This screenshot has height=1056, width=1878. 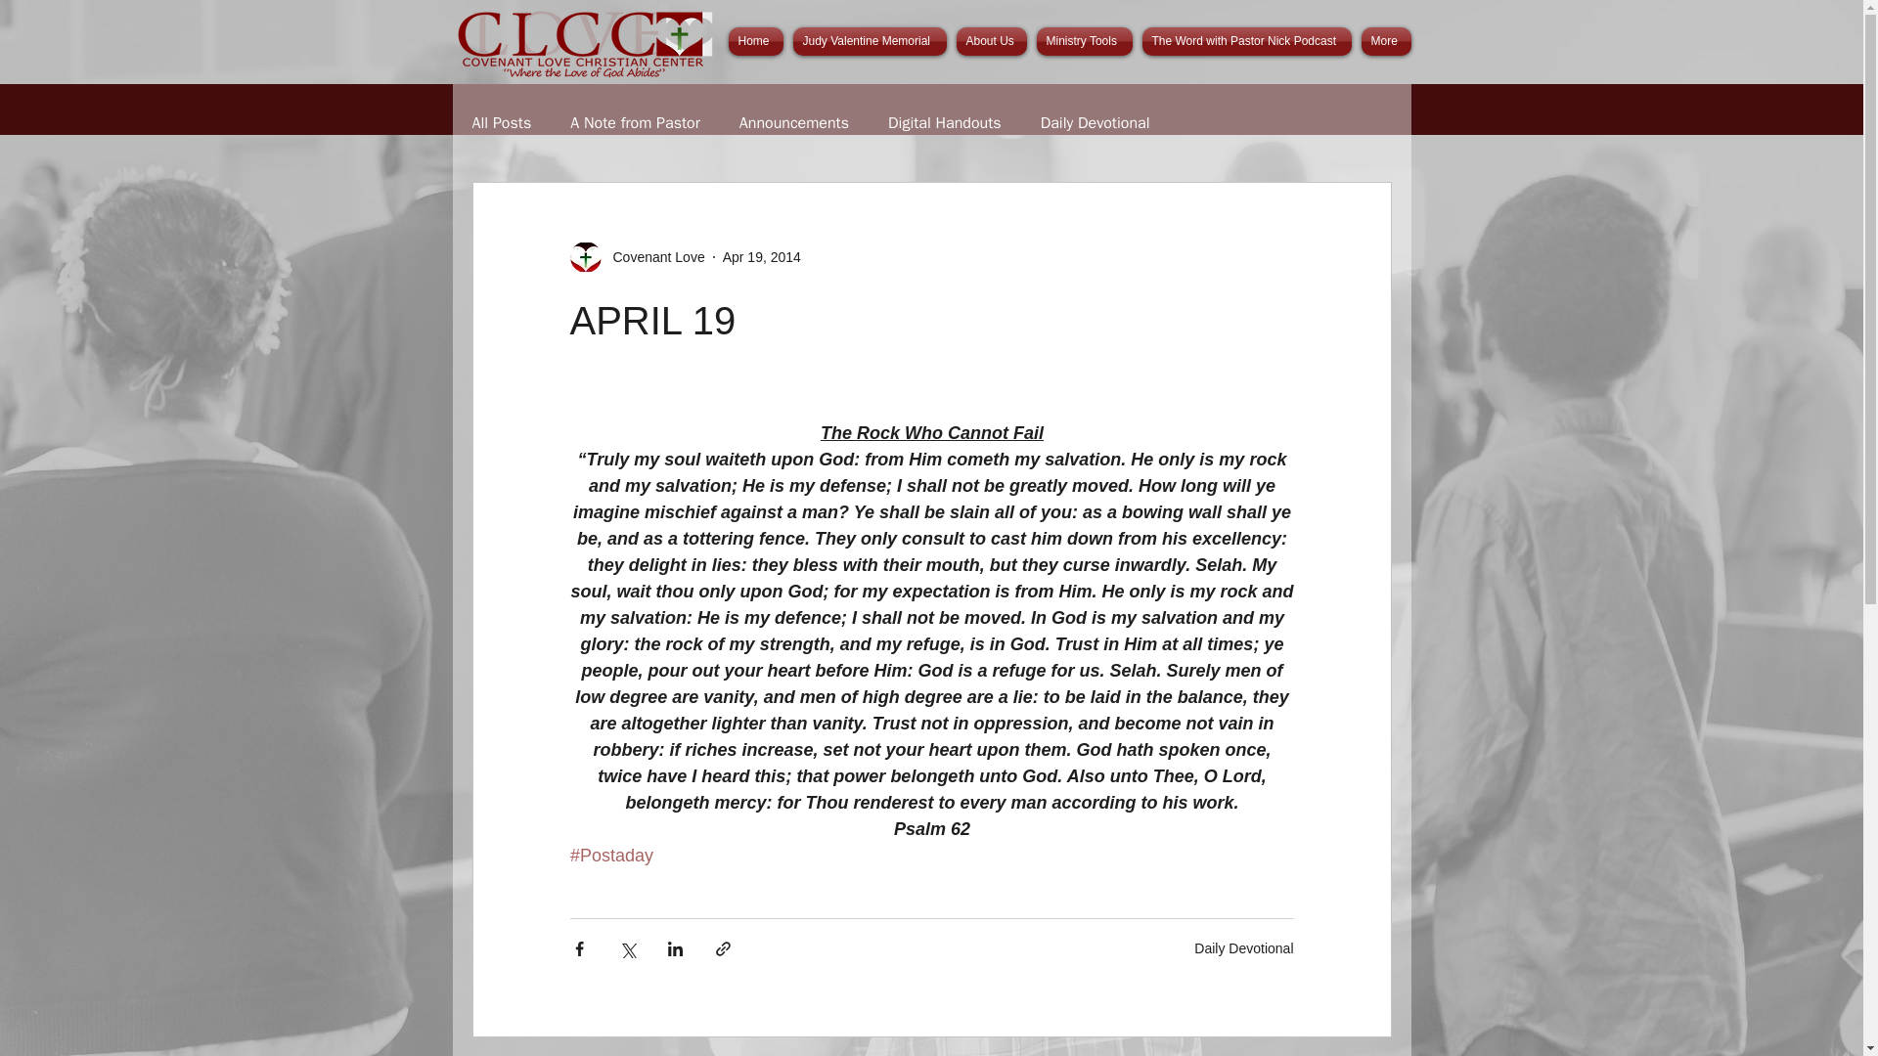 I want to click on All Posts, so click(x=501, y=123).